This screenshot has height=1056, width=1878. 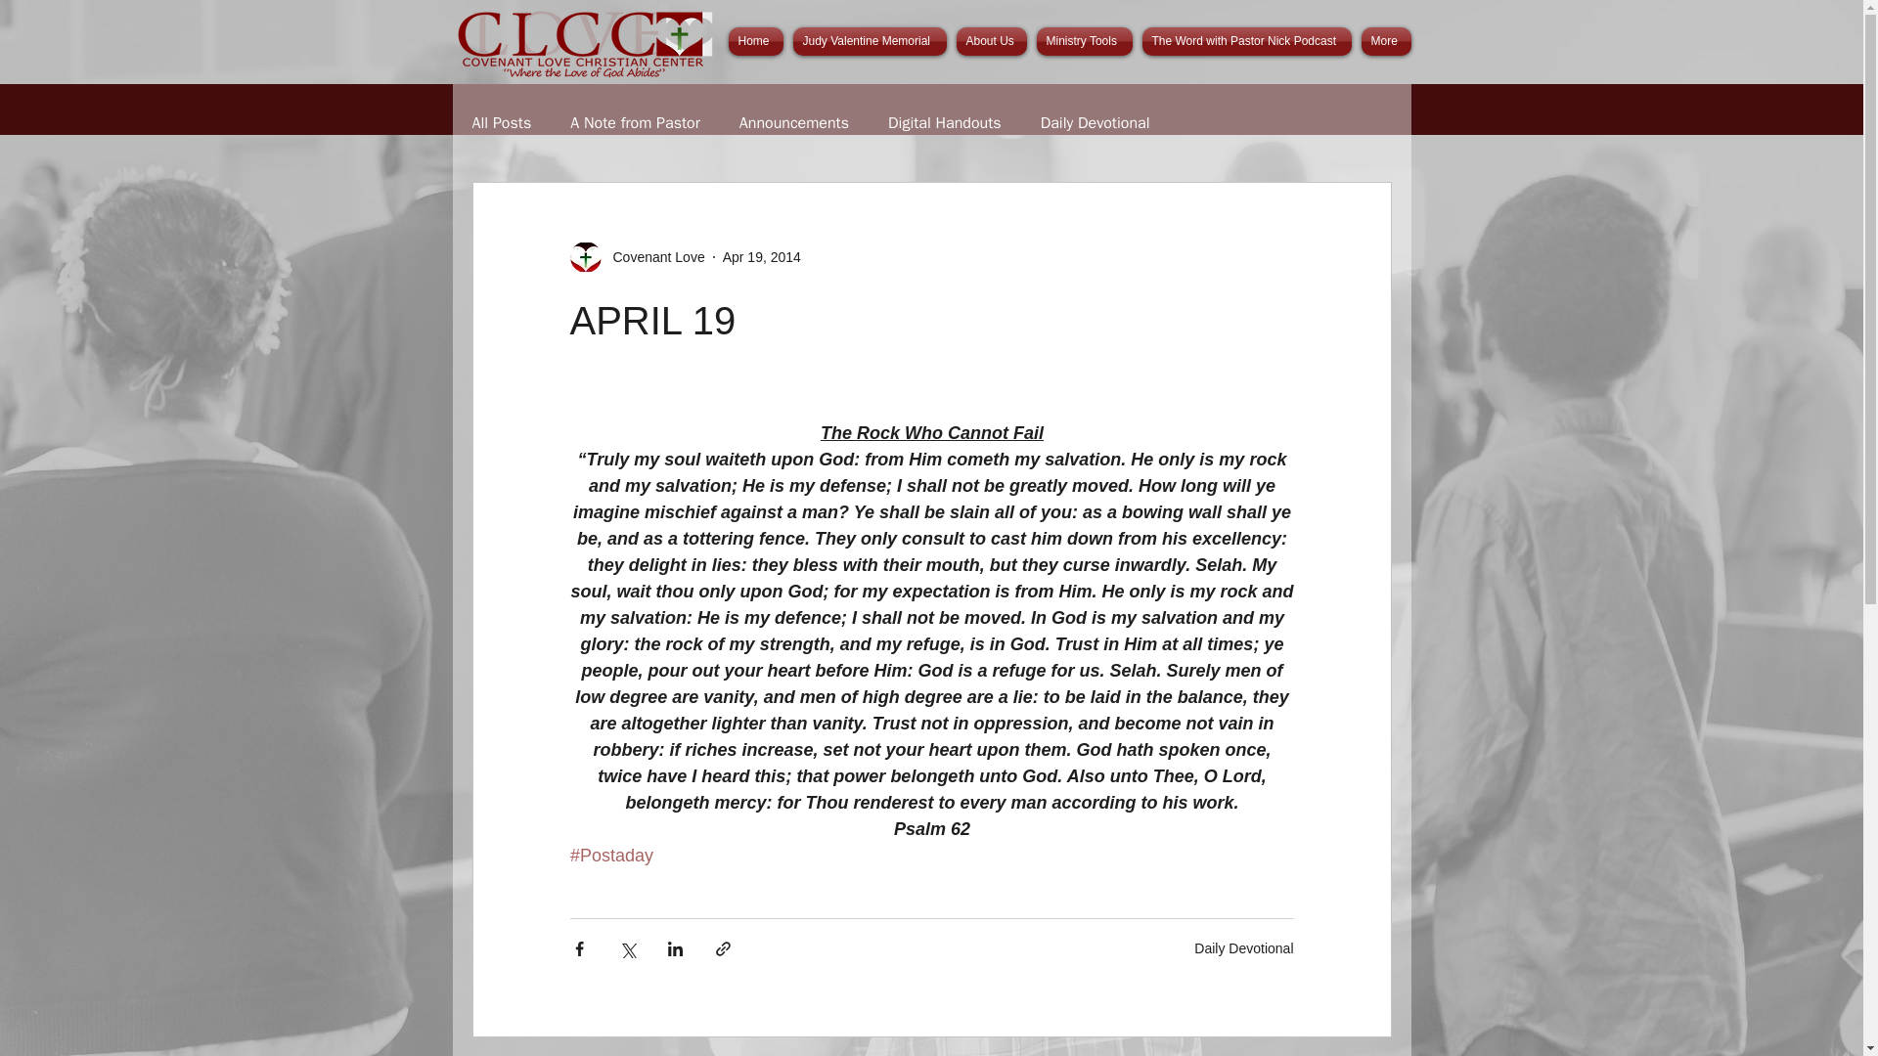 I want to click on All Posts, so click(x=501, y=123).